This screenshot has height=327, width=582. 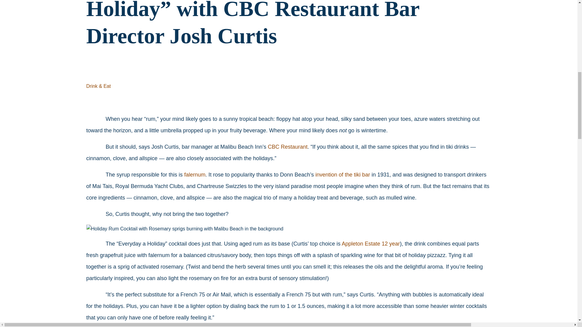 I want to click on Appleton Estate 12 year, so click(x=371, y=243).